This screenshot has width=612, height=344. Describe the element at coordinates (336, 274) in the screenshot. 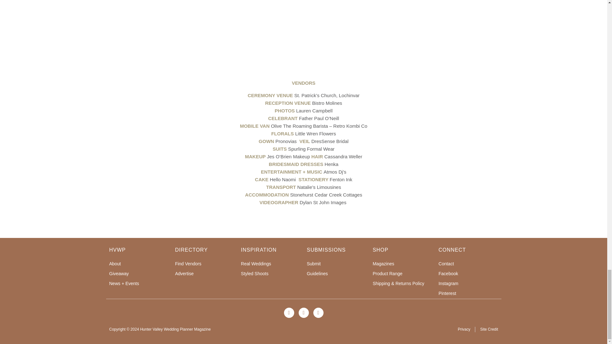

I see `Guidelines` at that location.